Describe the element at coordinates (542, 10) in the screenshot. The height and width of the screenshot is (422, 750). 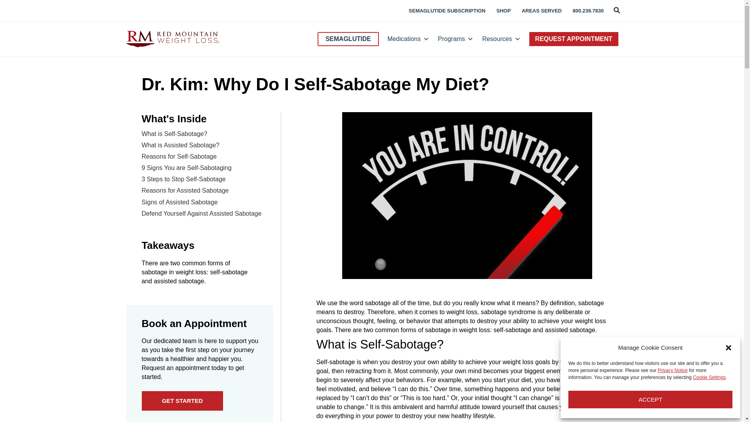
I see `AREAS SERVED` at that location.